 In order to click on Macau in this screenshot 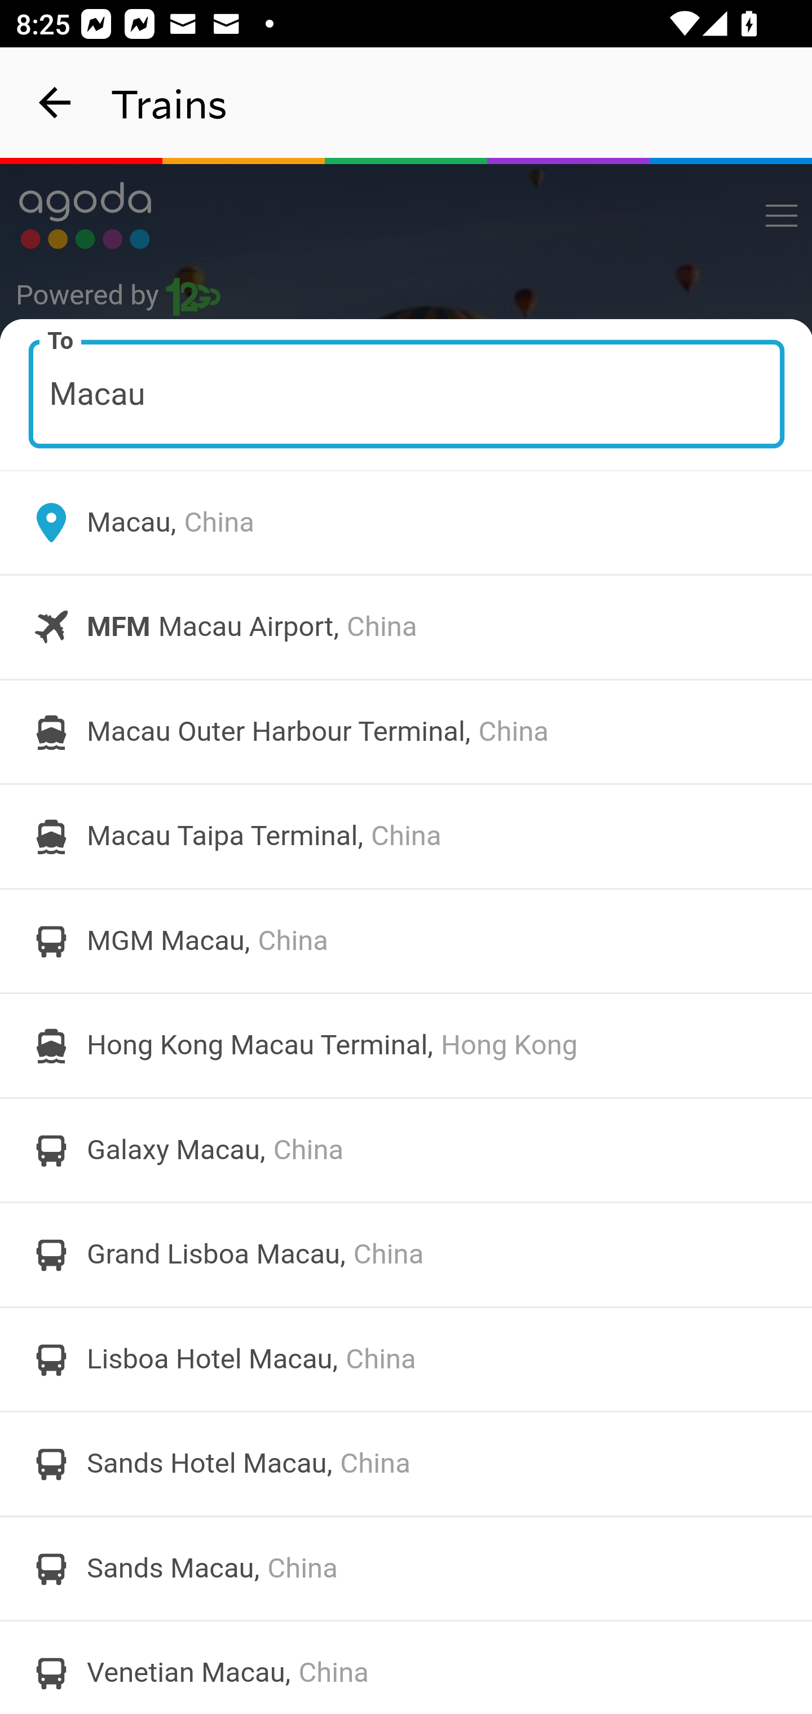, I will do `click(407, 393)`.